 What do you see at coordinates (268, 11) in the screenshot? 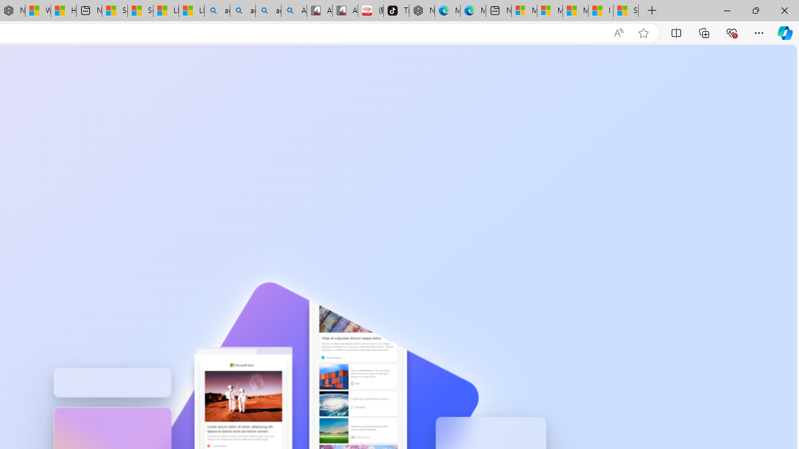
I see `amazon - Search Images` at bounding box center [268, 11].